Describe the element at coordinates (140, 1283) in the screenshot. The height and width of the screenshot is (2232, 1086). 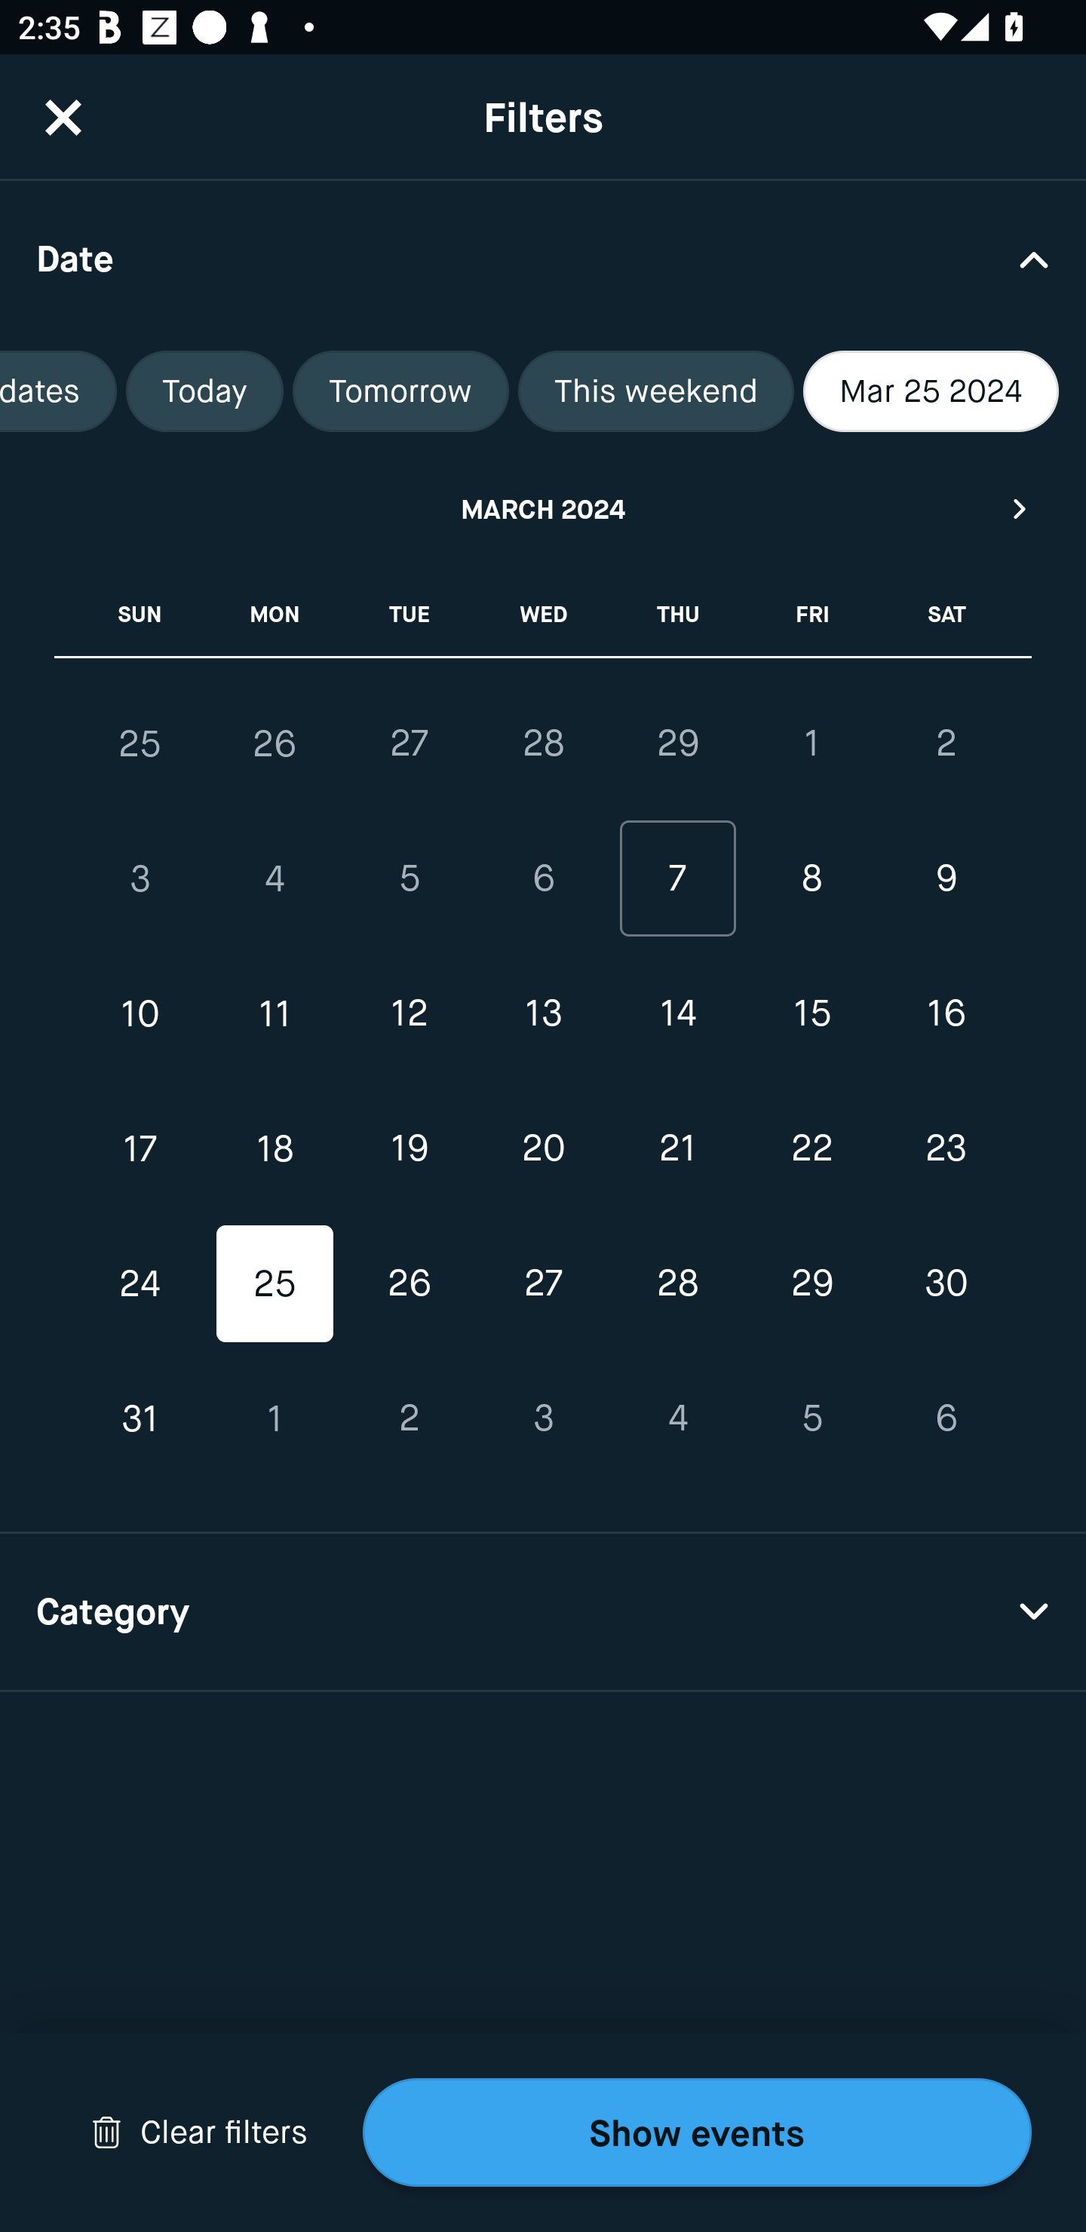
I see `24` at that location.